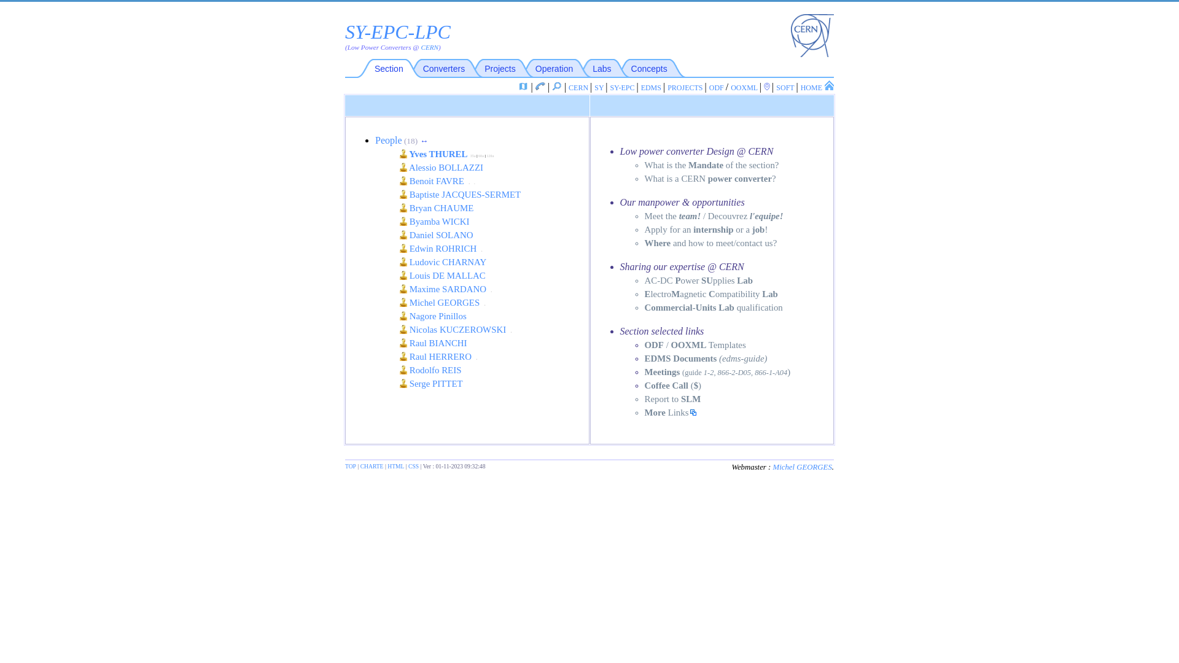  Describe the element at coordinates (403, 221) in the screenshot. I see `Displays more about Byamba Wicki` at that location.